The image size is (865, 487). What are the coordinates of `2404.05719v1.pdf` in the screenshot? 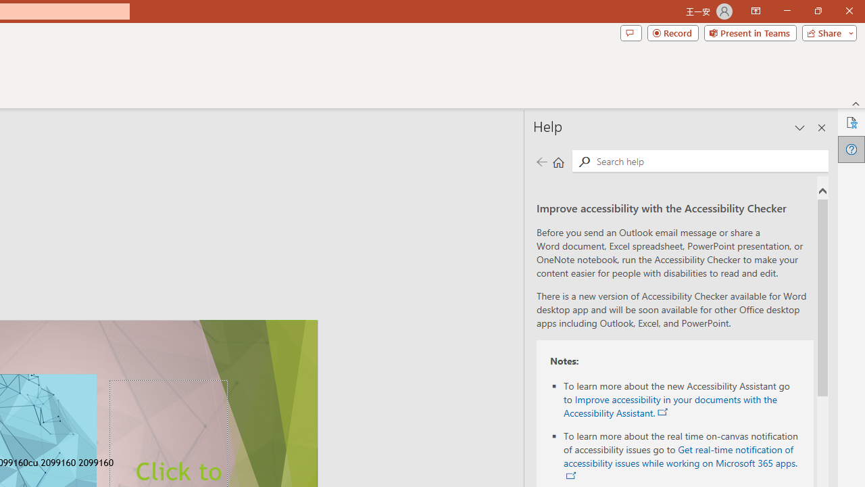 It's located at (806, 302).